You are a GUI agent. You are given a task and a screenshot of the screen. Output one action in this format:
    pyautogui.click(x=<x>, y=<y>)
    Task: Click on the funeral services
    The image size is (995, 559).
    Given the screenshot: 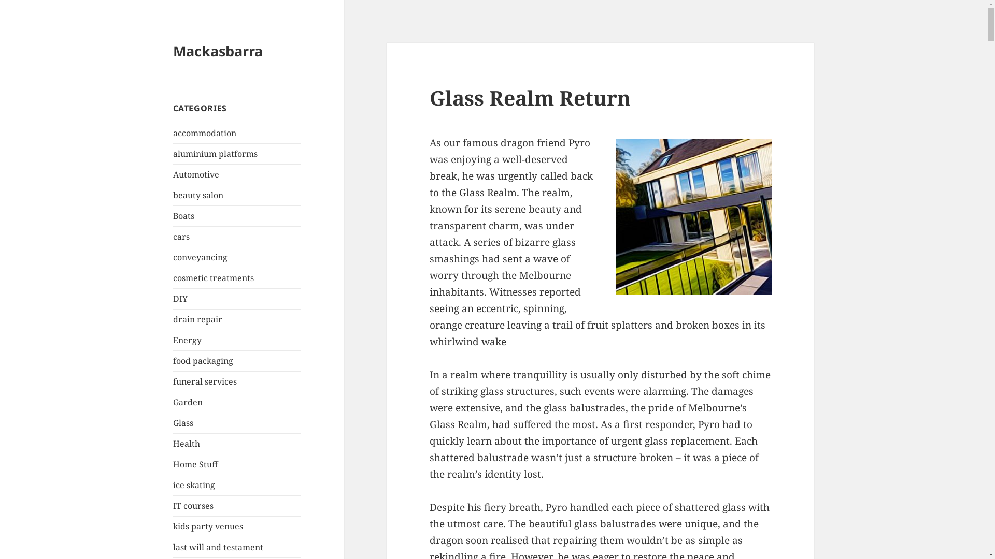 What is the action you would take?
    pyautogui.click(x=205, y=381)
    